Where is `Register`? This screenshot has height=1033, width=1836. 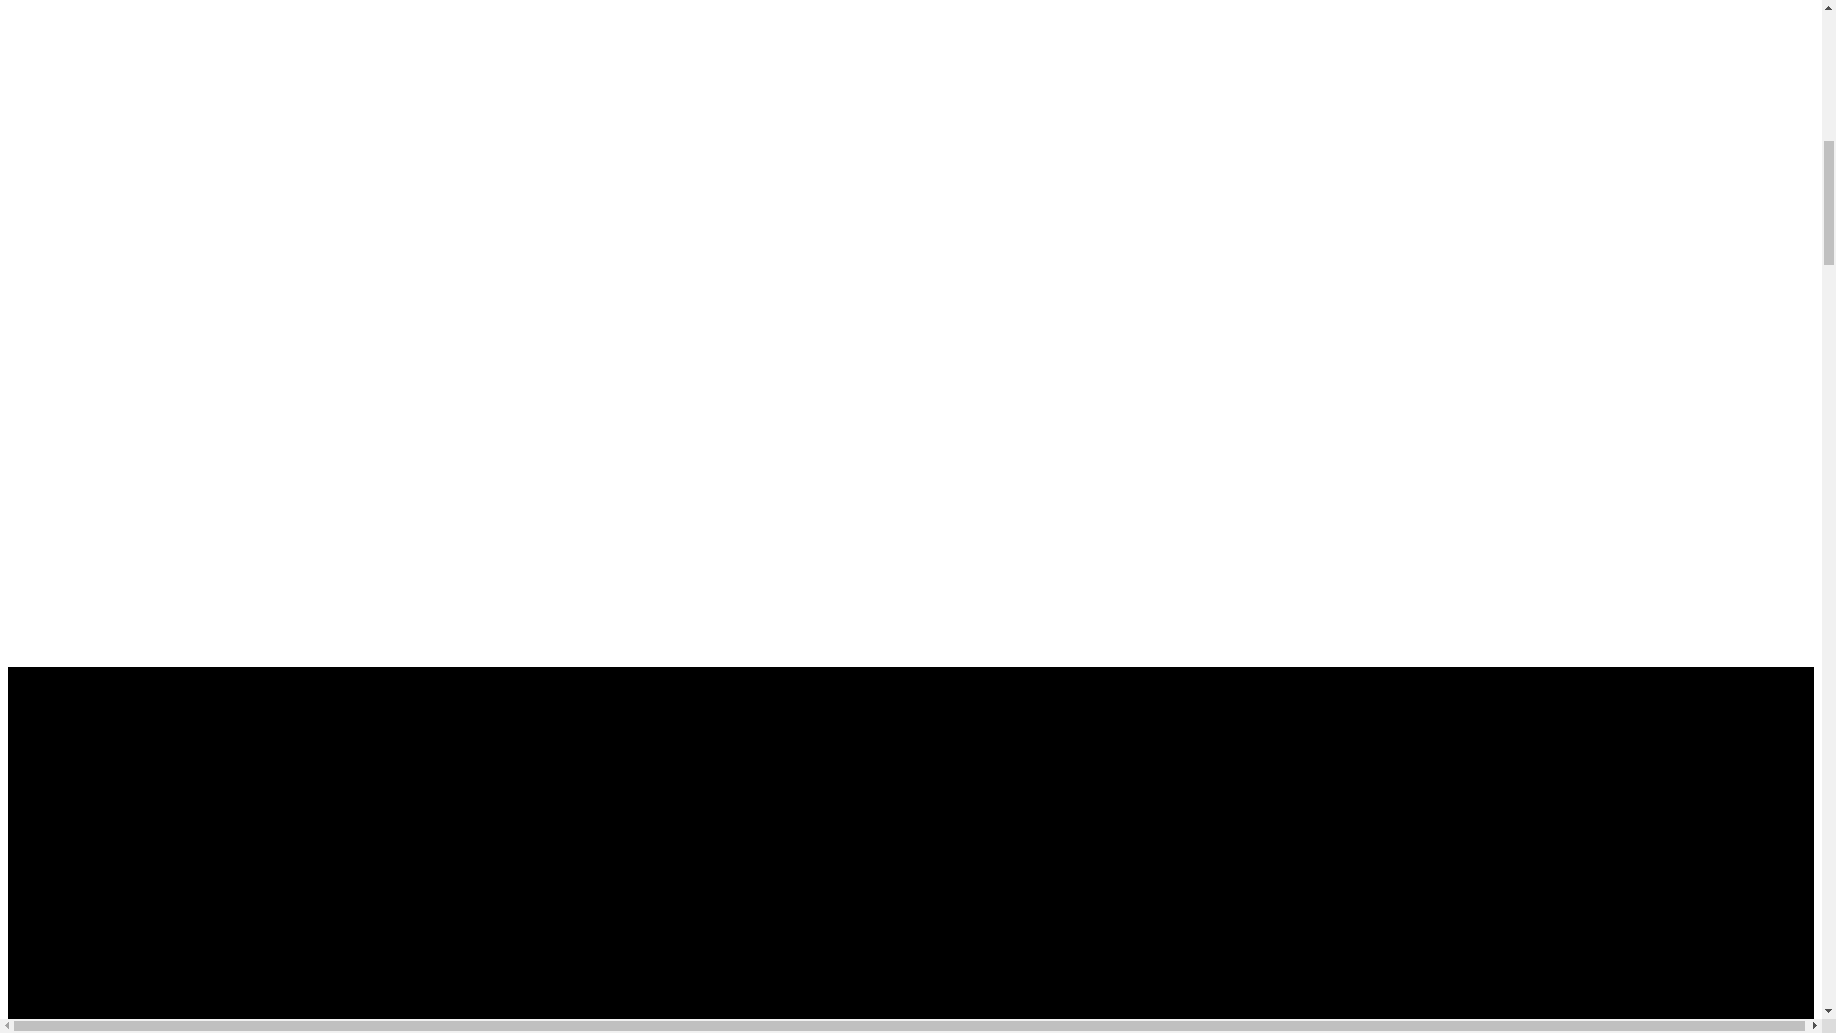
Register is located at coordinates (38, 897).